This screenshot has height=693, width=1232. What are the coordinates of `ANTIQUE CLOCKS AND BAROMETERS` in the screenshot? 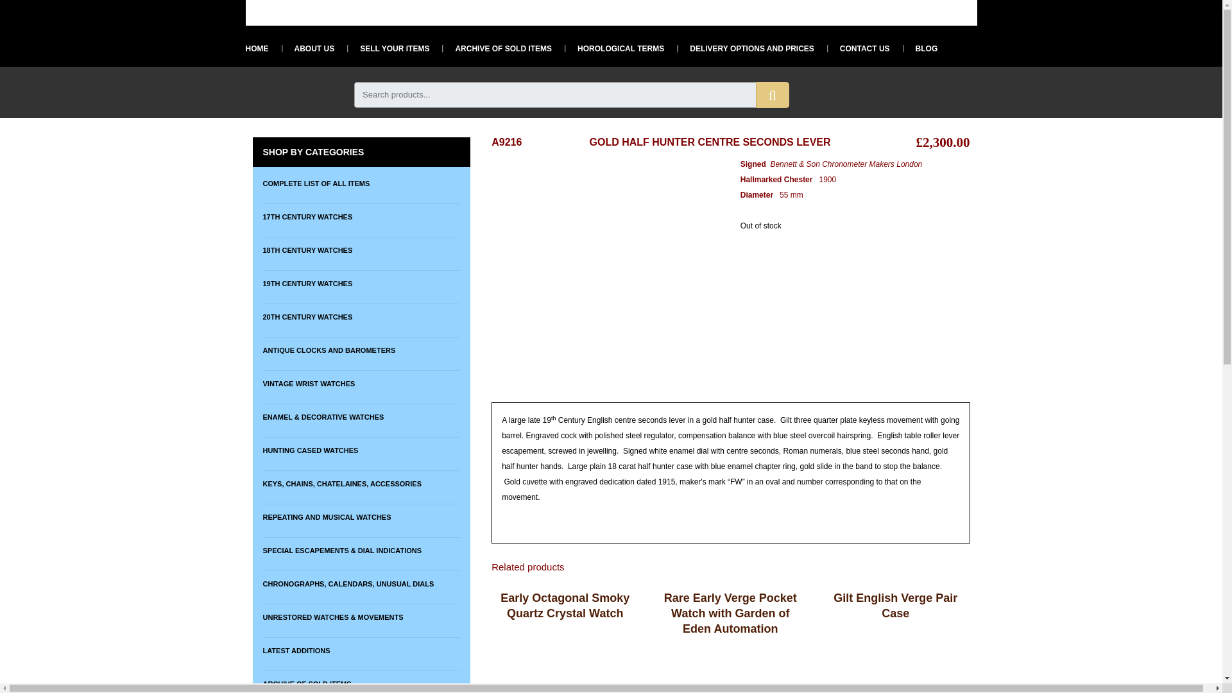 It's located at (361, 349).